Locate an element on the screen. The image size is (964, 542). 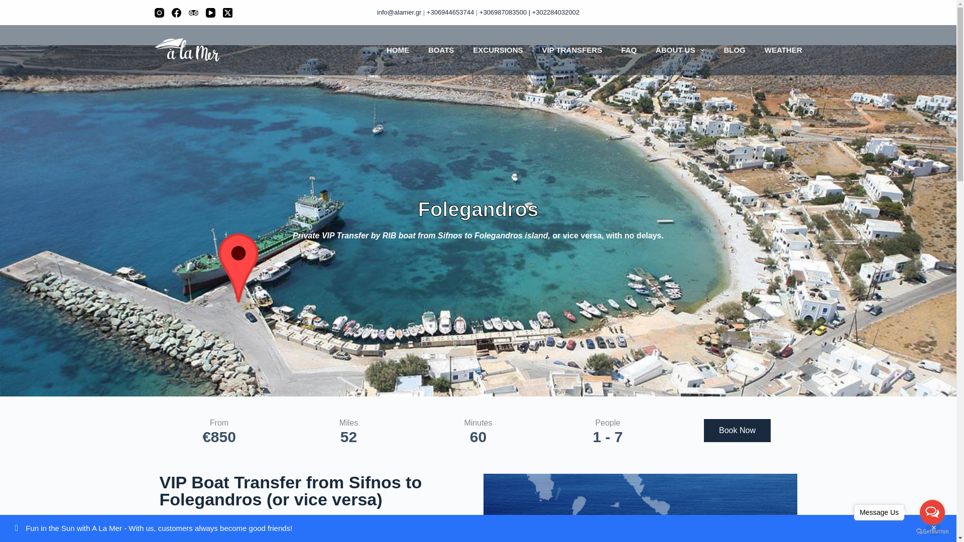
Skip to content is located at coordinates (10, 5).